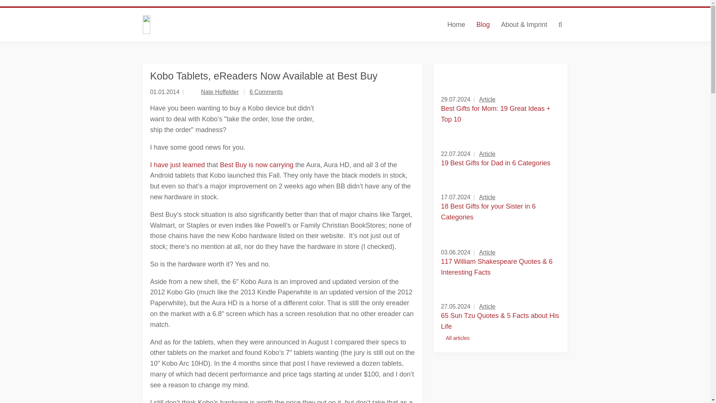 The image size is (716, 403). What do you see at coordinates (487, 154) in the screenshot?
I see `Article` at bounding box center [487, 154].